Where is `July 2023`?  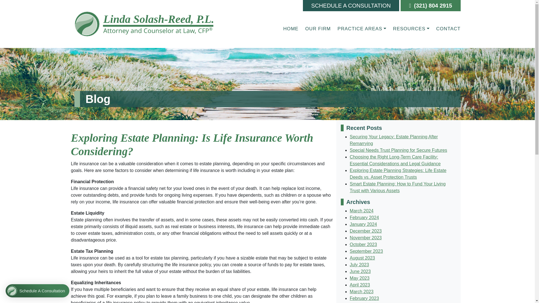
July 2023 is located at coordinates (359, 265).